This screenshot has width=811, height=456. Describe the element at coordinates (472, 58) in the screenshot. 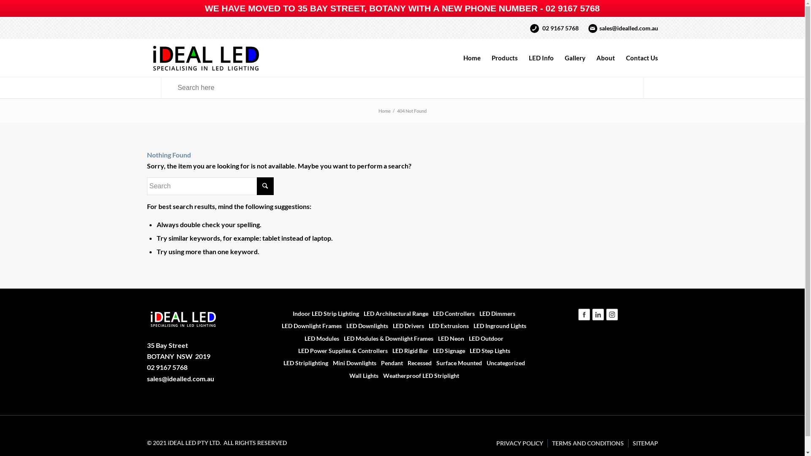

I see `Home` at that location.